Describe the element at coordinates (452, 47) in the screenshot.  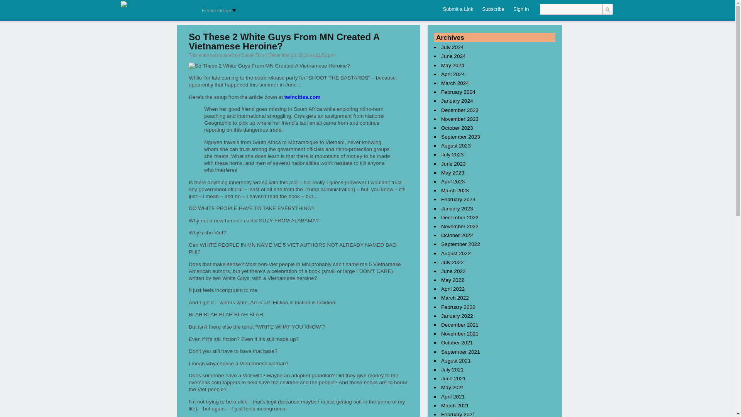
I see `July 2024` at that location.